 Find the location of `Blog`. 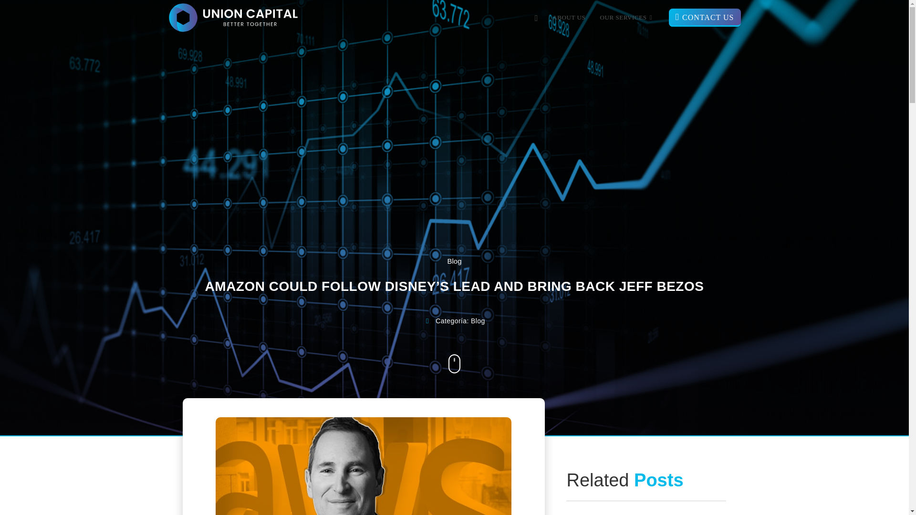

Blog is located at coordinates (478, 321).